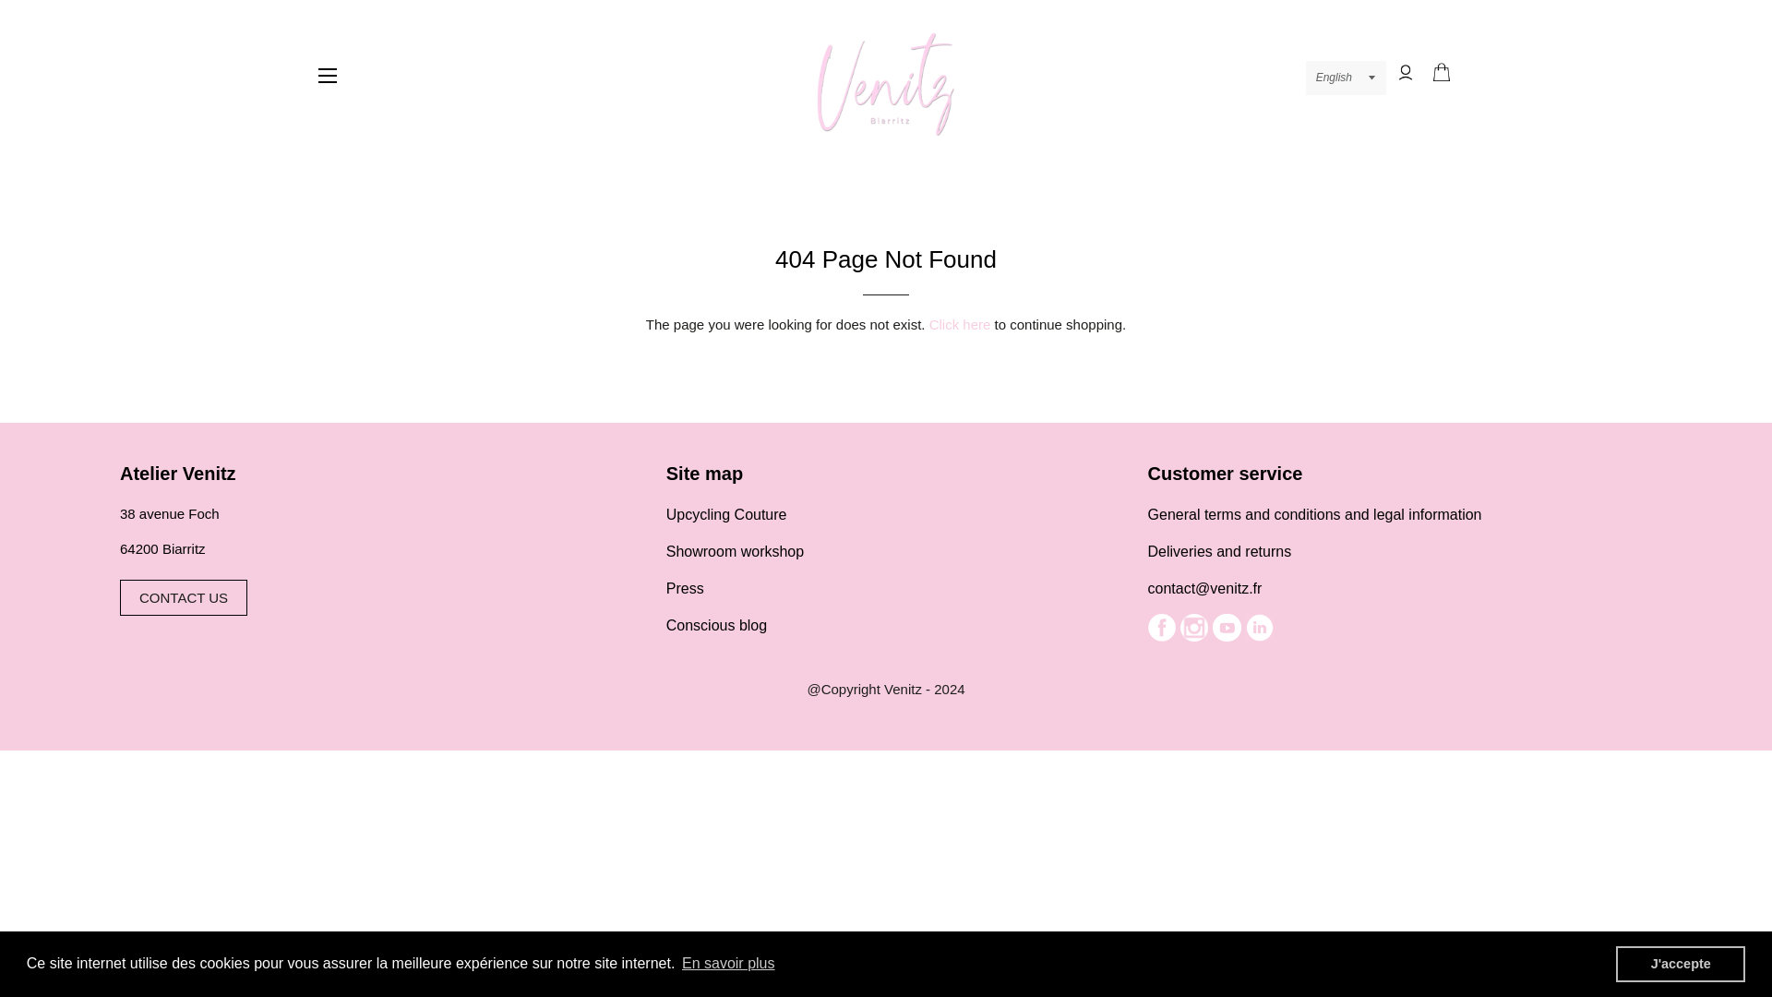 This screenshot has height=997, width=1772. What do you see at coordinates (184, 597) in the screenshot?
I see `CONTACT US` at bounding box center [184, 597].